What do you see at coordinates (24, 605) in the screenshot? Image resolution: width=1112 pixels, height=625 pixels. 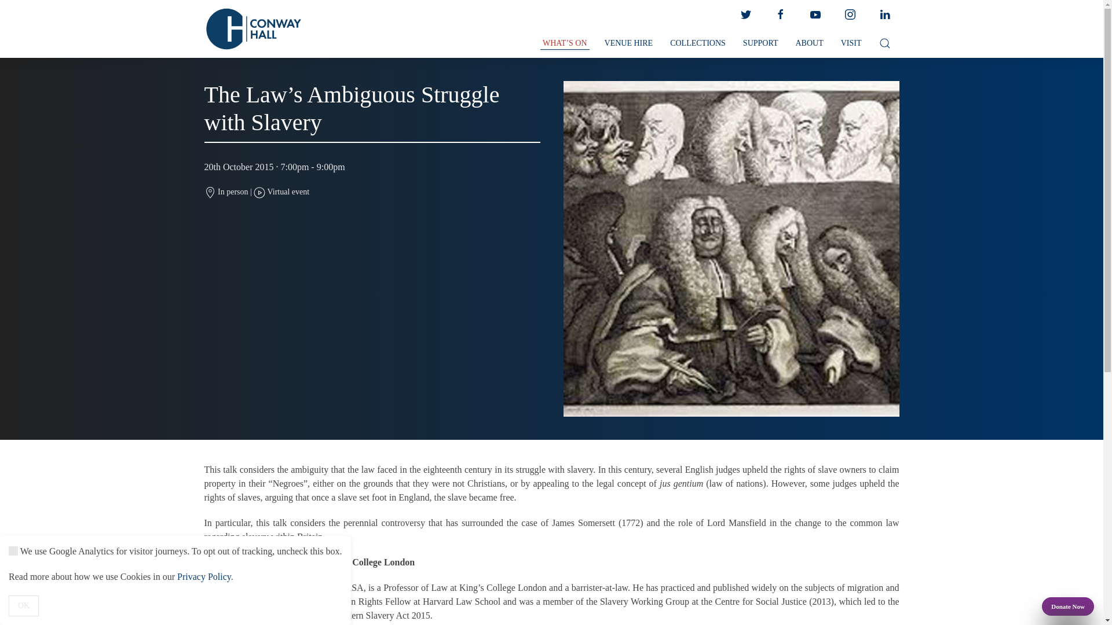 I see `OK` at bounding box center [24, 605].